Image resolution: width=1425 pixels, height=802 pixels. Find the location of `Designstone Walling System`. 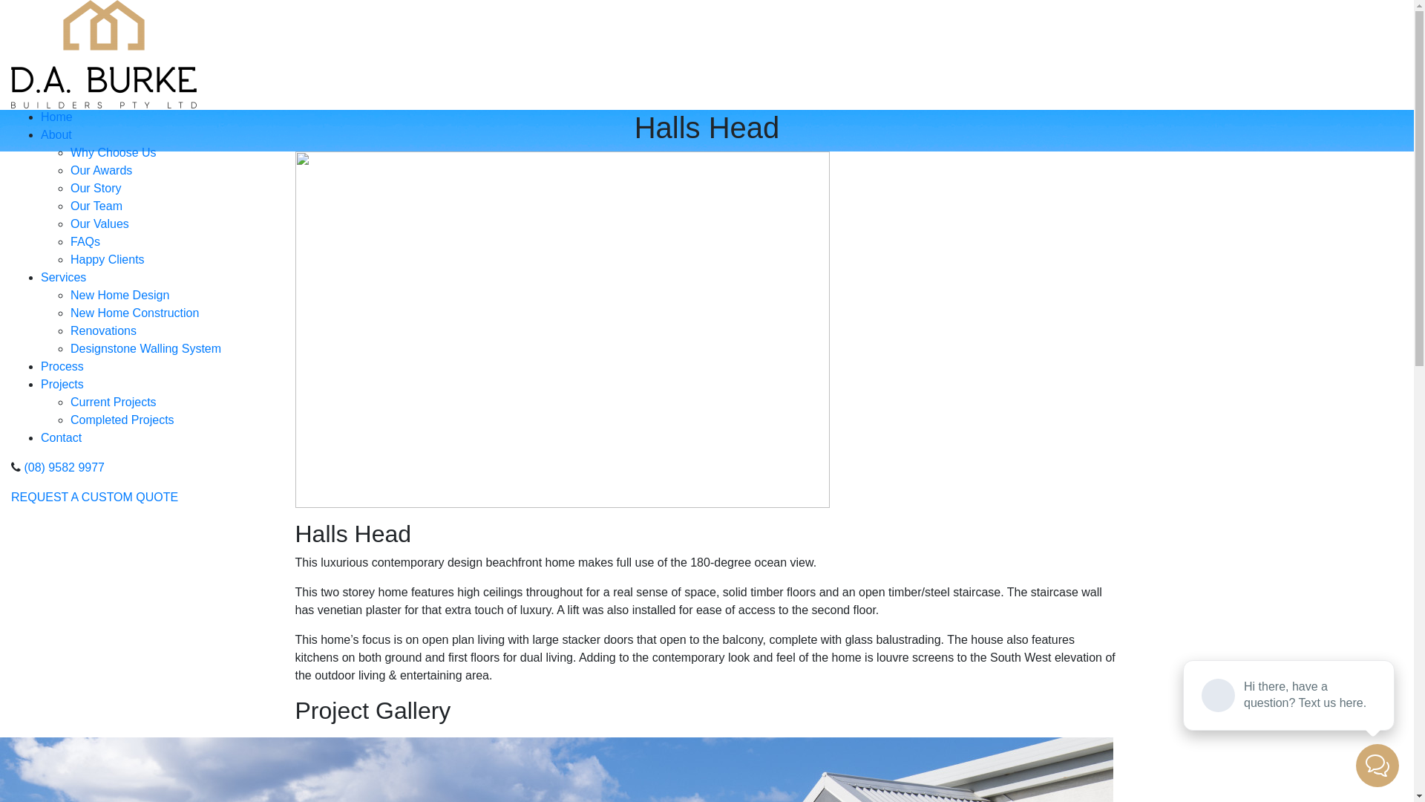

Designstone Walling System is located at coordinates (145, 349).